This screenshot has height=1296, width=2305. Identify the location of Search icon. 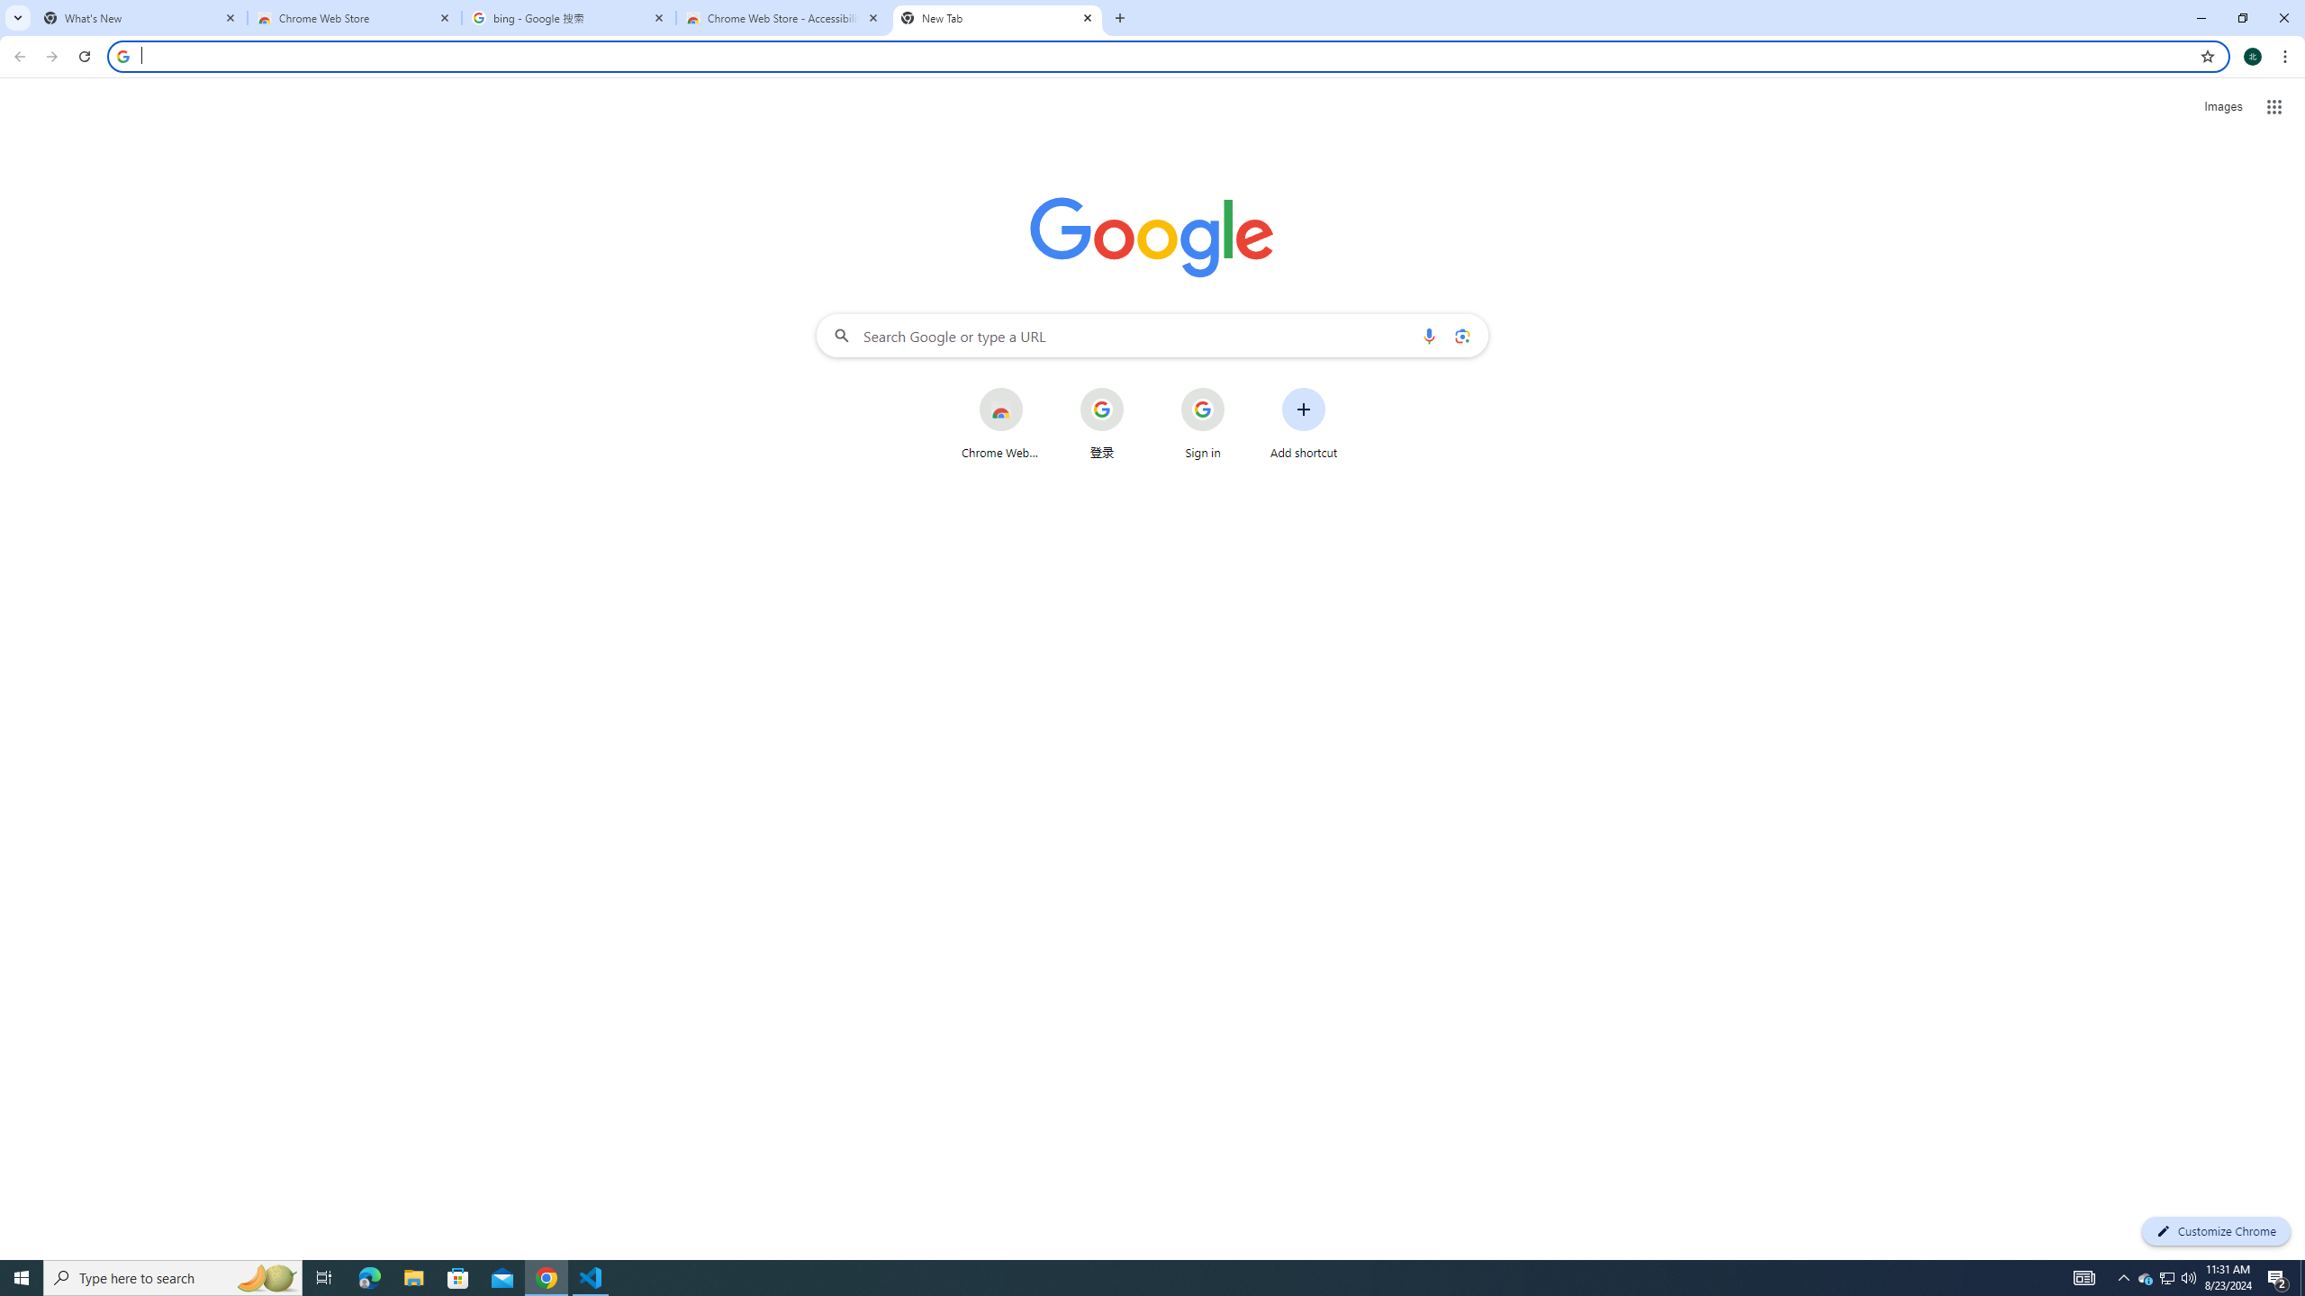
(122, 56).